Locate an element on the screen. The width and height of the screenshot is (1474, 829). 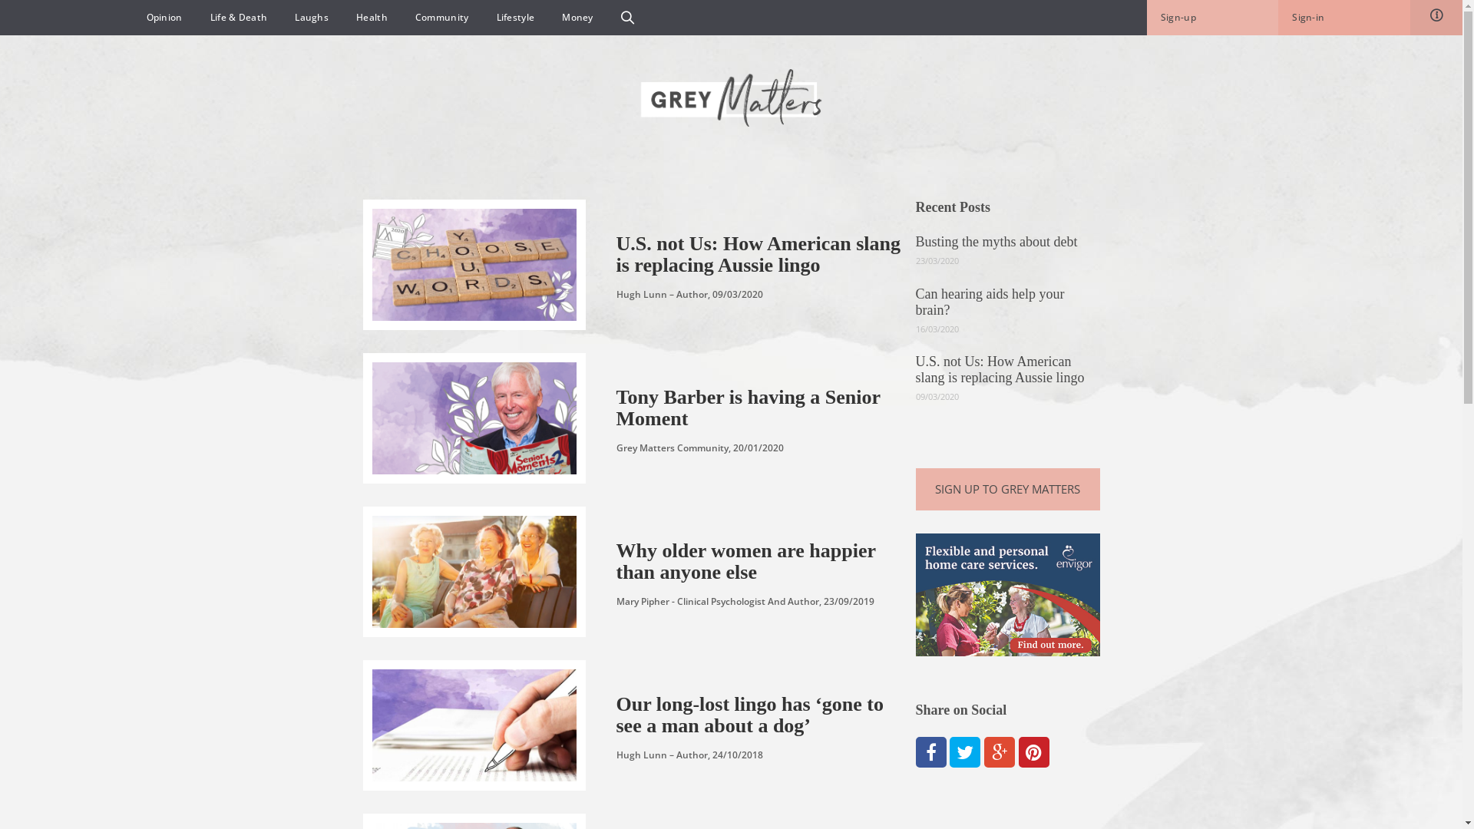
Envigor_Display ads_Grey Matters_v2 is located at coordinates (1007, 595).